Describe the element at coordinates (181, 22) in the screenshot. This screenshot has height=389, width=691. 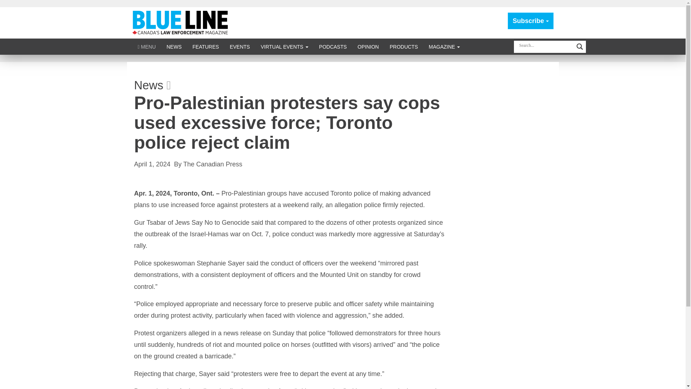
I see `Blue Line` at that location.